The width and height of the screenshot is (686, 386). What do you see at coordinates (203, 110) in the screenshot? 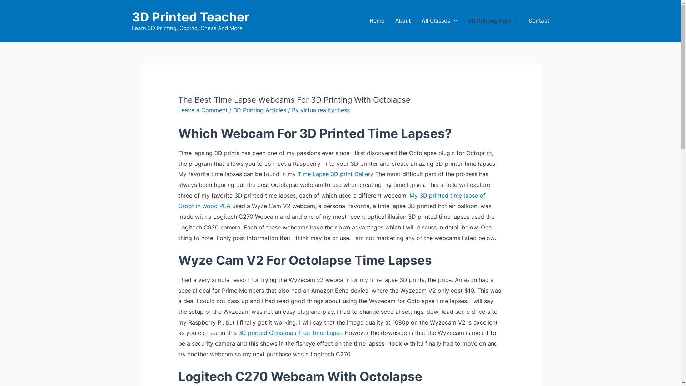
I see `Leave a Comment` at bounding box center [203, 110].